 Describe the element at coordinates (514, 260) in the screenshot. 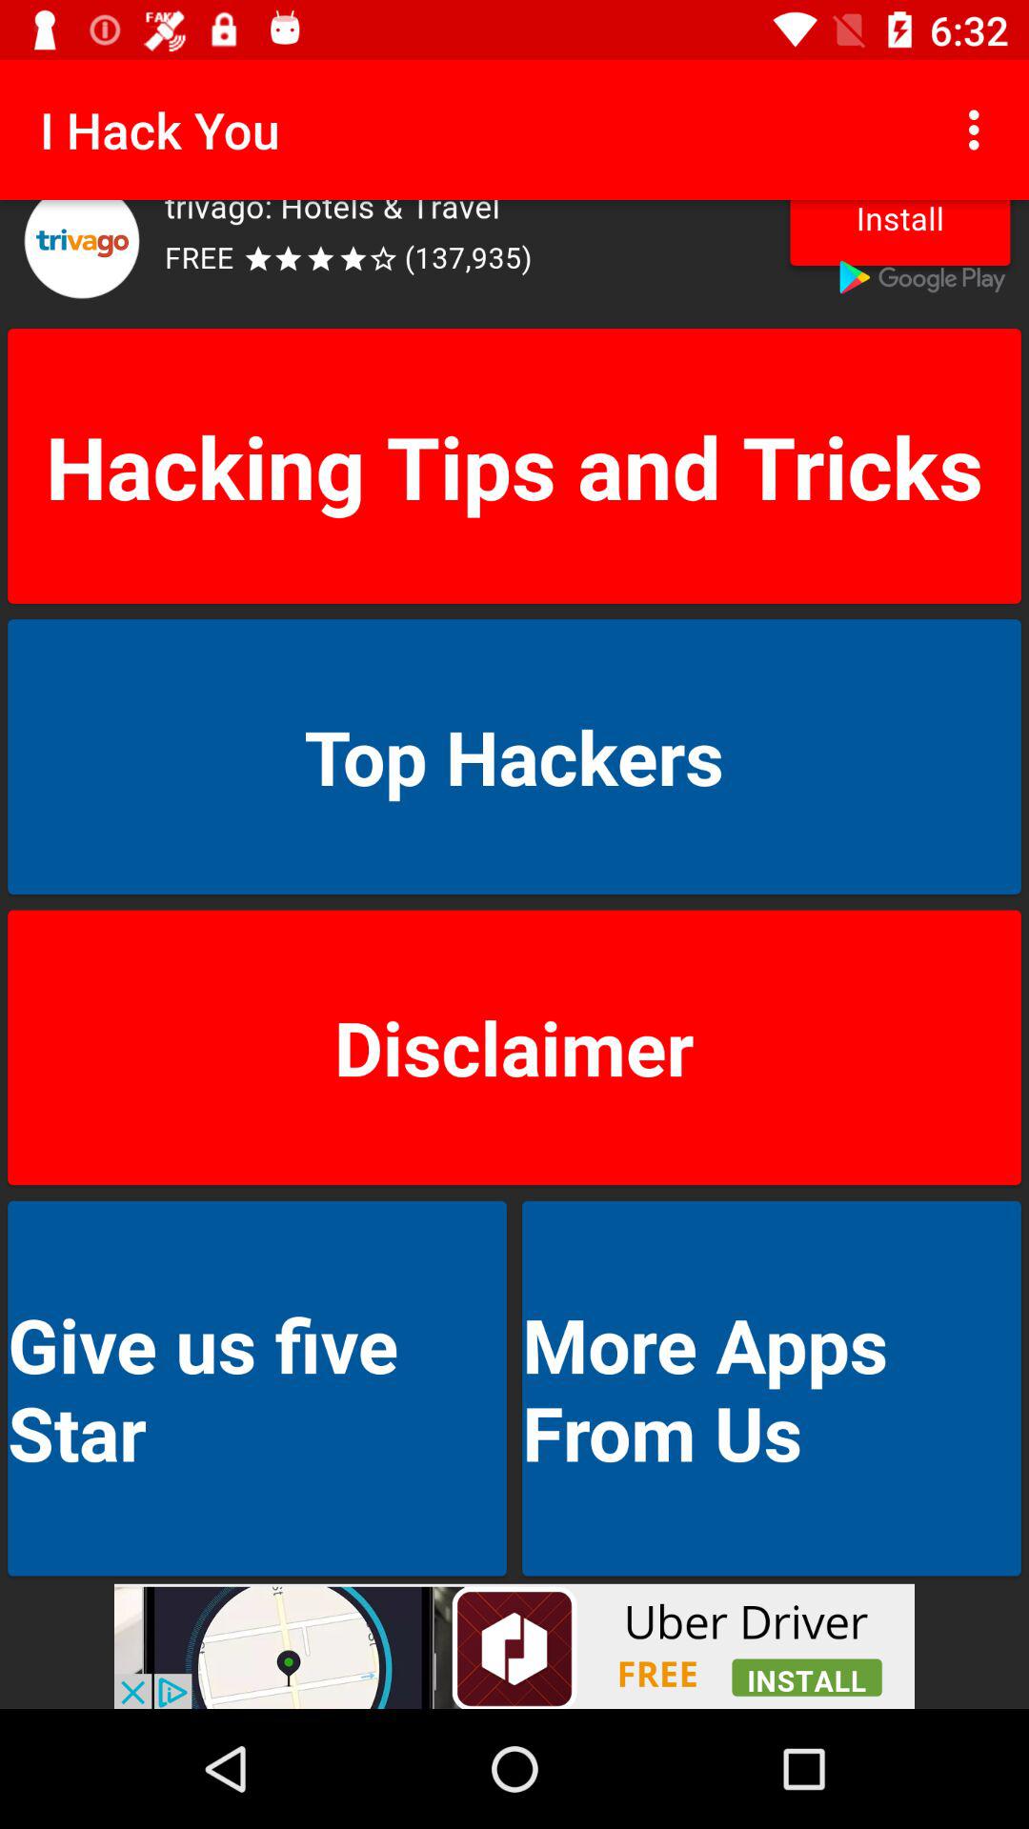

I see `click advertisement` at that location.